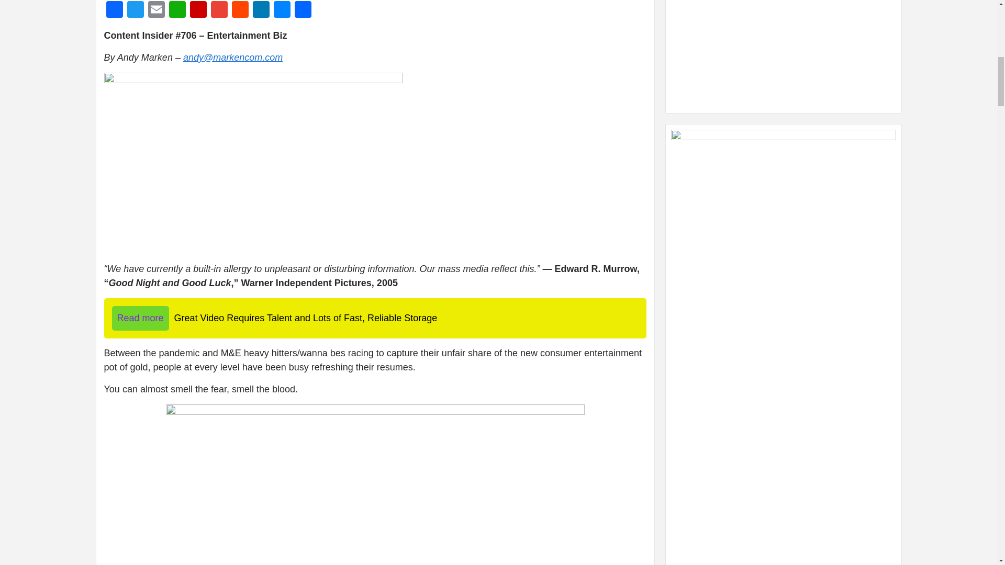 The width and height of the screenshot is (1005, 565). Describe the element at coordinates (177, 10) in the screenshot. I see `WhatsApp` at that location.